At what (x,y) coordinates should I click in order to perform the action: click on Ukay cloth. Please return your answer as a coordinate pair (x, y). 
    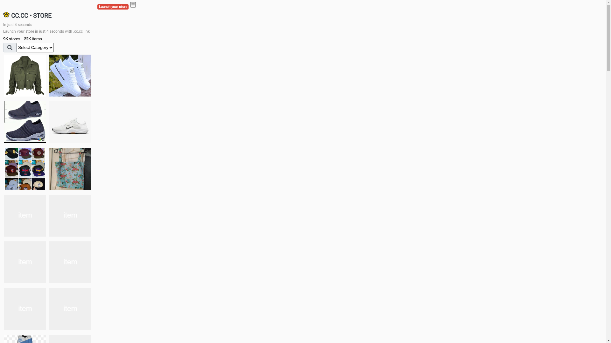
    Looking at the image, I should click on (70, 169).